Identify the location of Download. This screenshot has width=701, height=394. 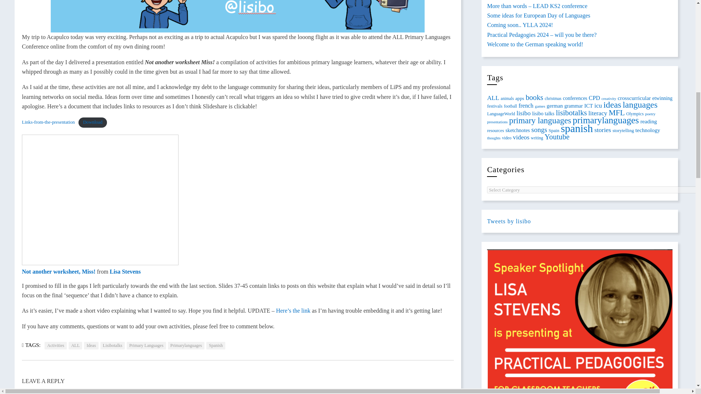
(93, 122).